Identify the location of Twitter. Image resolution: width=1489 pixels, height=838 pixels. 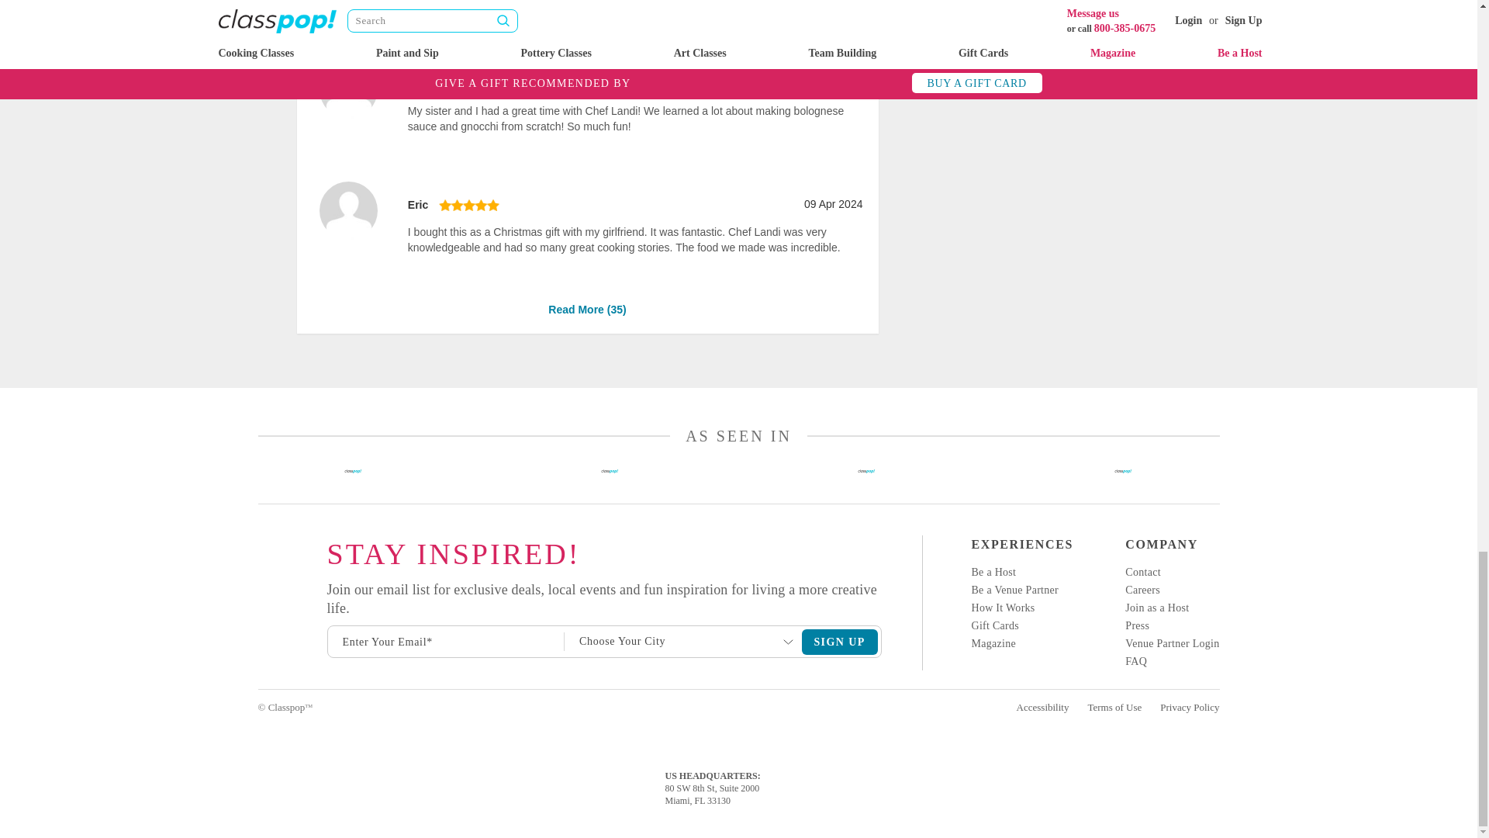
(259, 628).